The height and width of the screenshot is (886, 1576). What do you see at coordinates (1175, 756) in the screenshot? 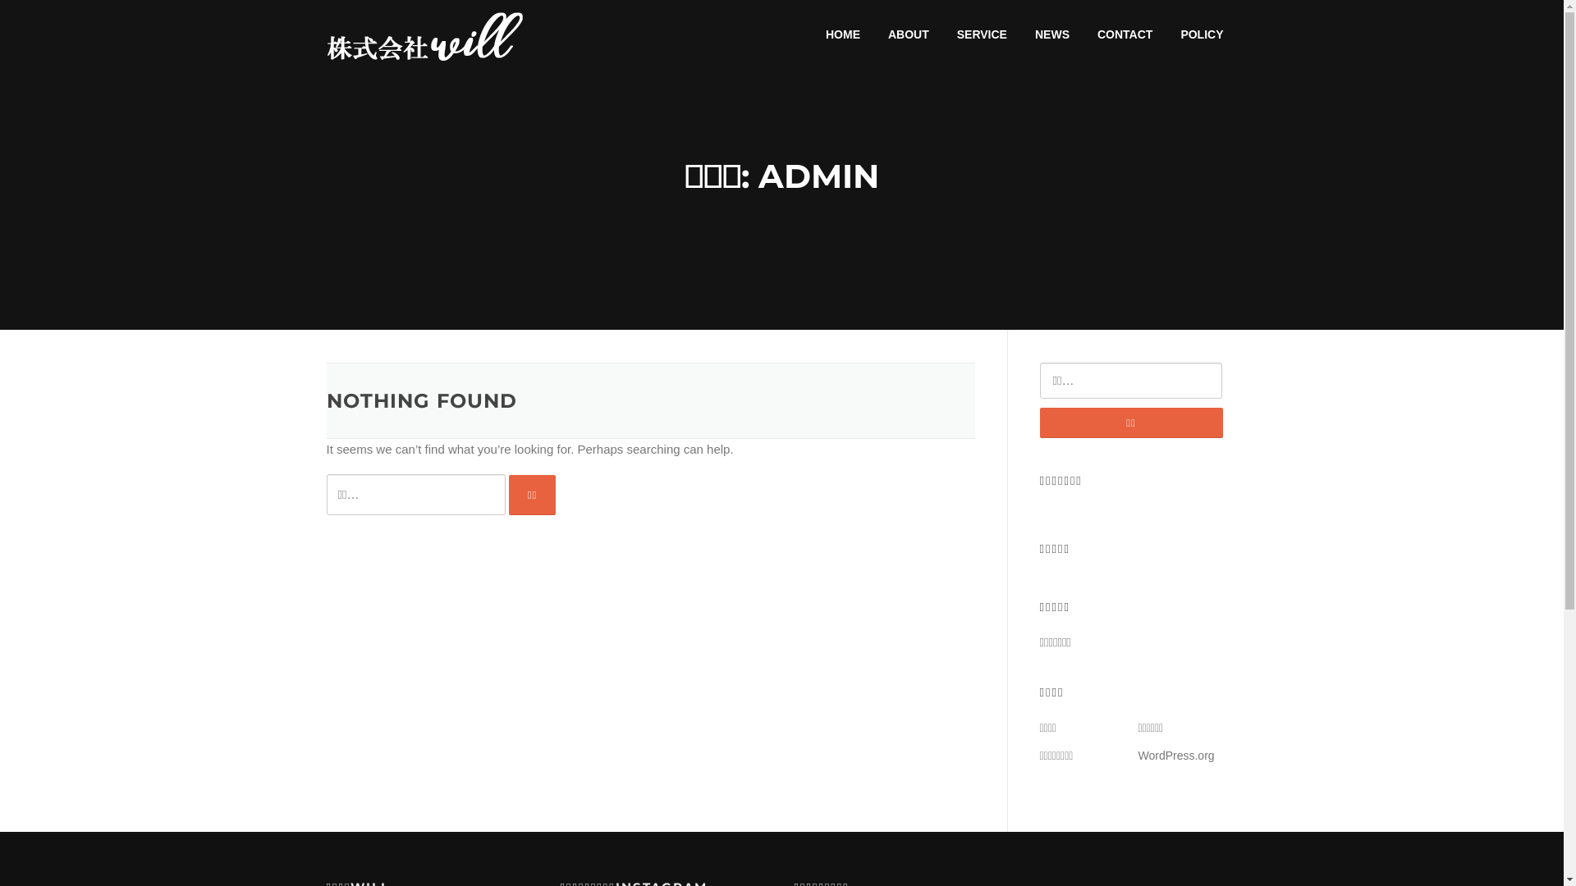
I see `WordPress.org` at bounding box center [1175, 756].